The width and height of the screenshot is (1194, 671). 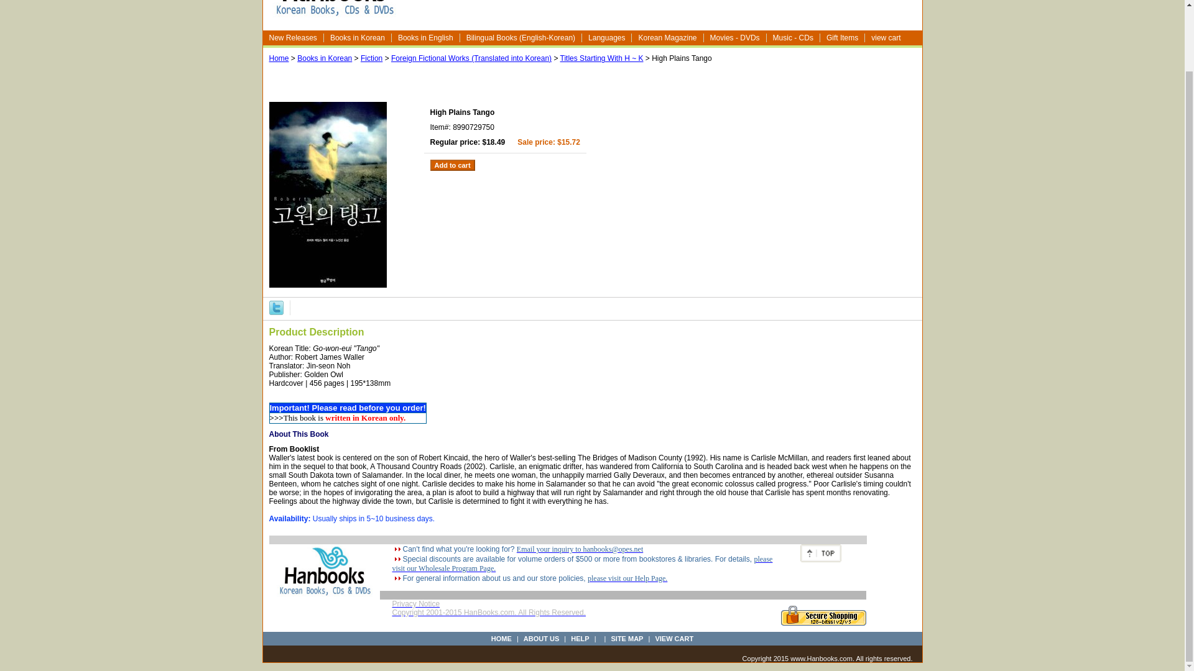 I want to click on view cart, so click(x=887, y=38).